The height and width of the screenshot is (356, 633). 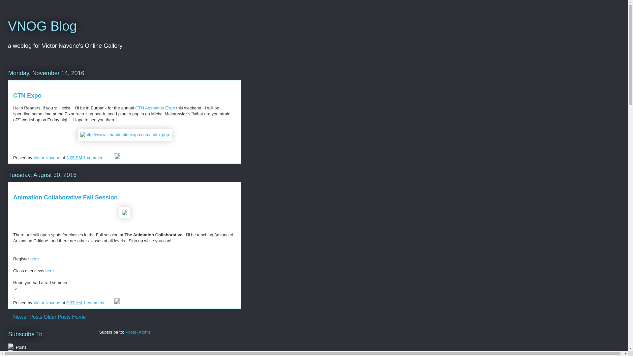 What do you see at coordinates (74, 158) in the screenshot?
I see `3:05 PM` at bounding box center [74, 158].